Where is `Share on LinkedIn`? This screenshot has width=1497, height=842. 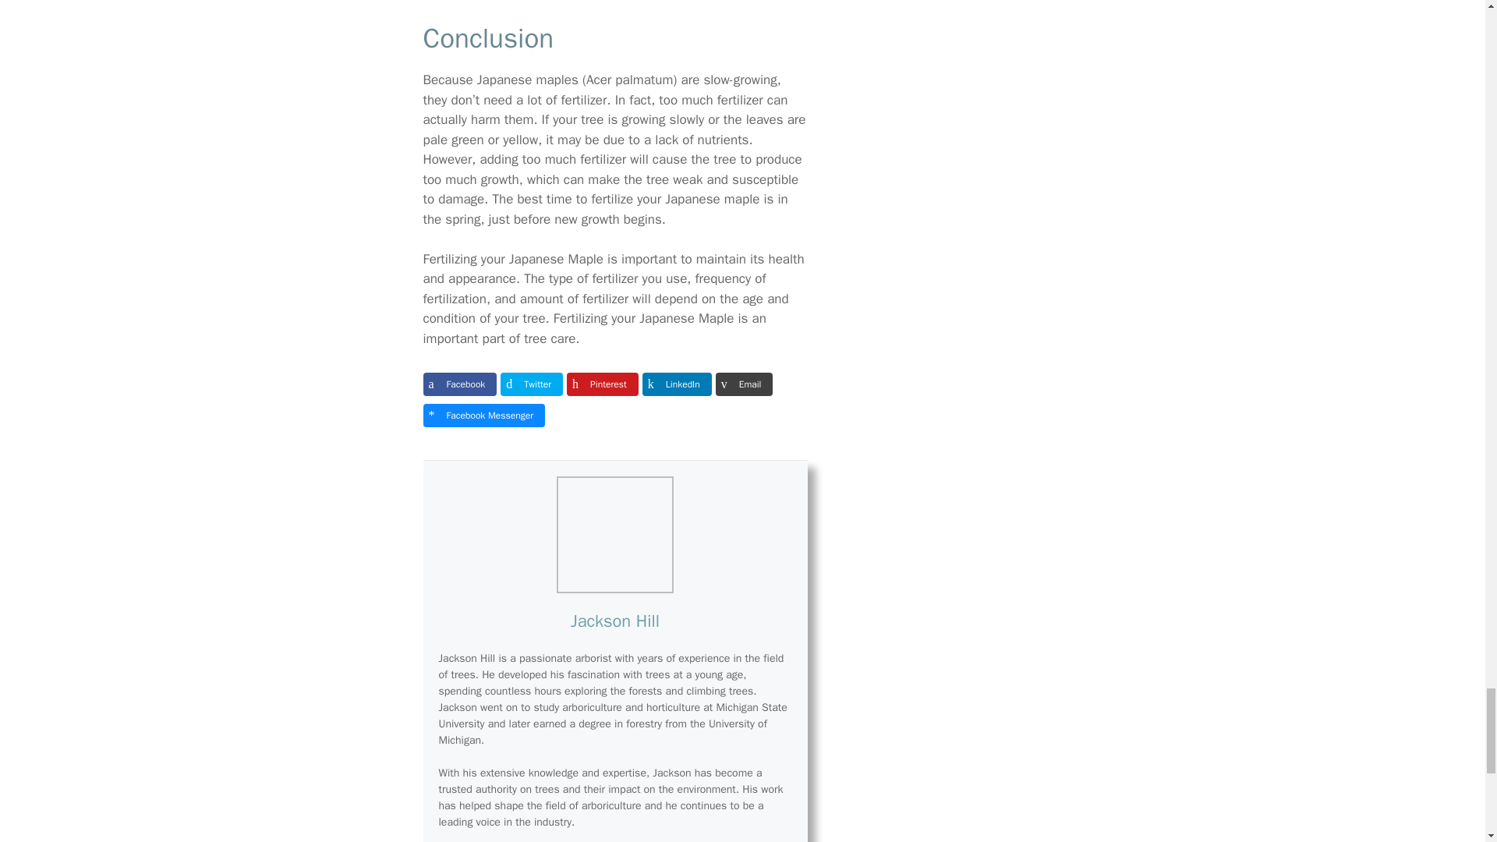
Share on LinkedIn is located at coordinates (677, 384).